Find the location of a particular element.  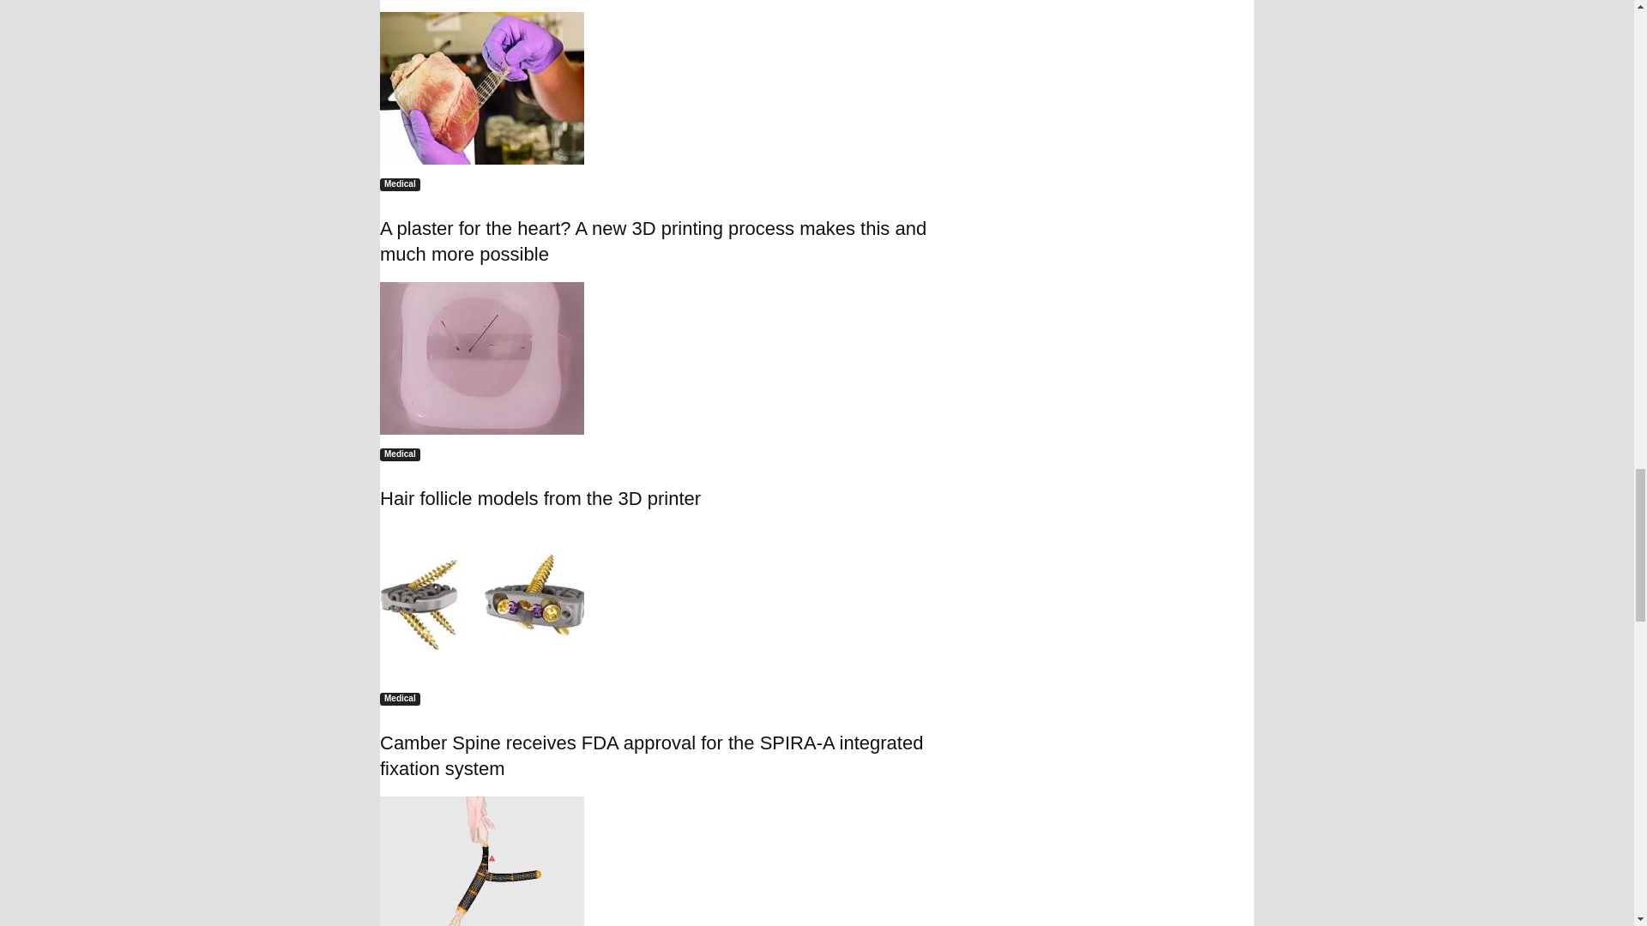

Hair follicle models from the 3D printer is located at coordinates (482, 358).